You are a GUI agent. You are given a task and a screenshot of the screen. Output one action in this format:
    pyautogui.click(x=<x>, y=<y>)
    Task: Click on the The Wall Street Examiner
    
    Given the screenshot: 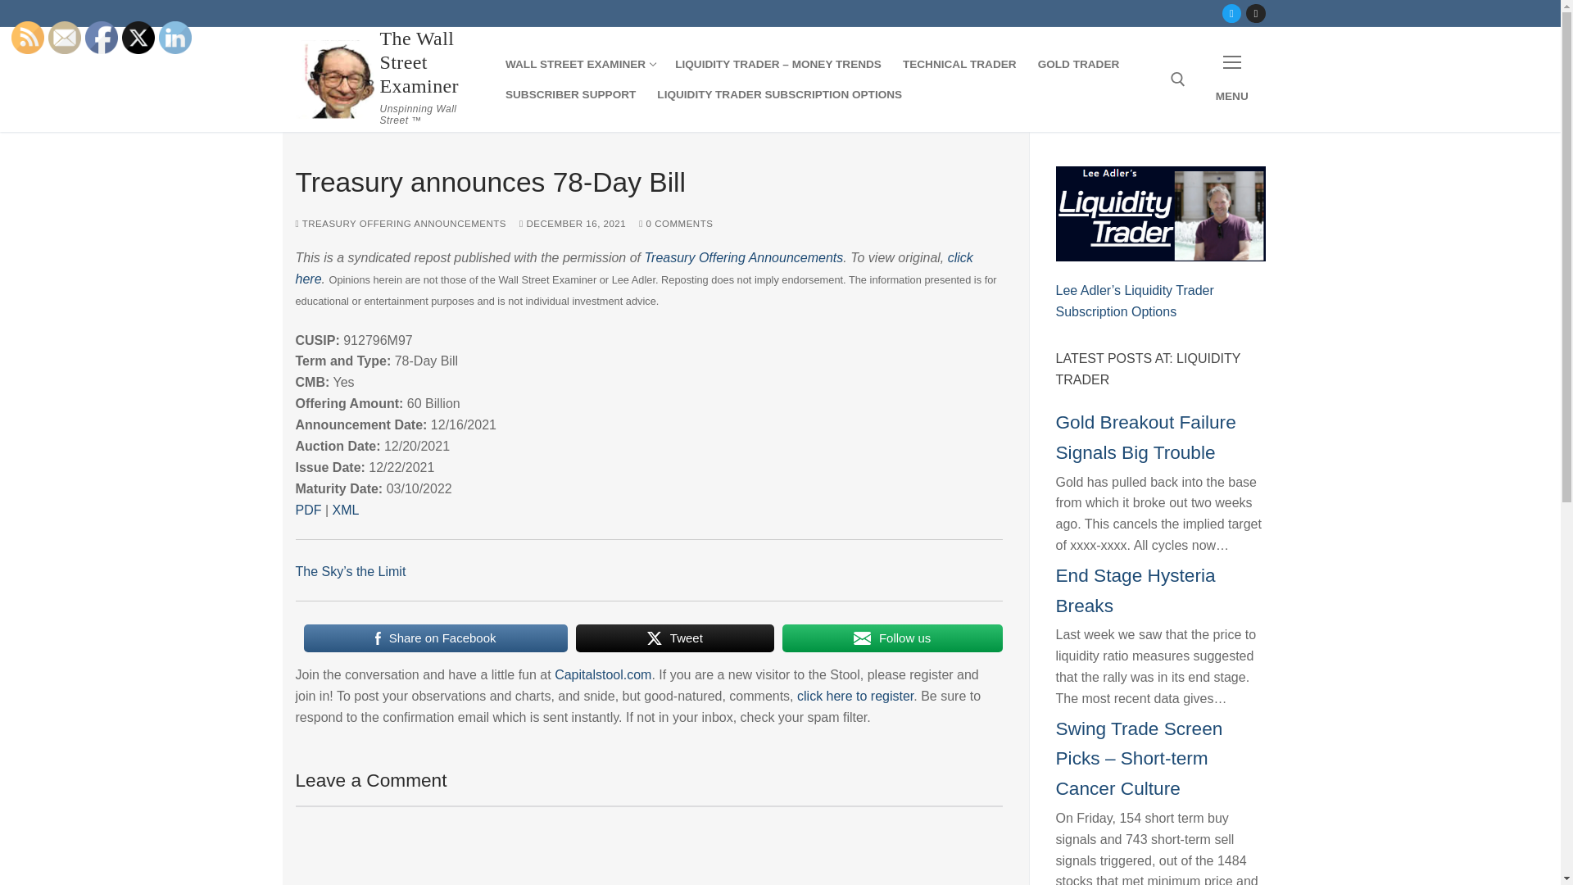 What is the action you would take?
    pyautogui.click(x=431, y=62)
    